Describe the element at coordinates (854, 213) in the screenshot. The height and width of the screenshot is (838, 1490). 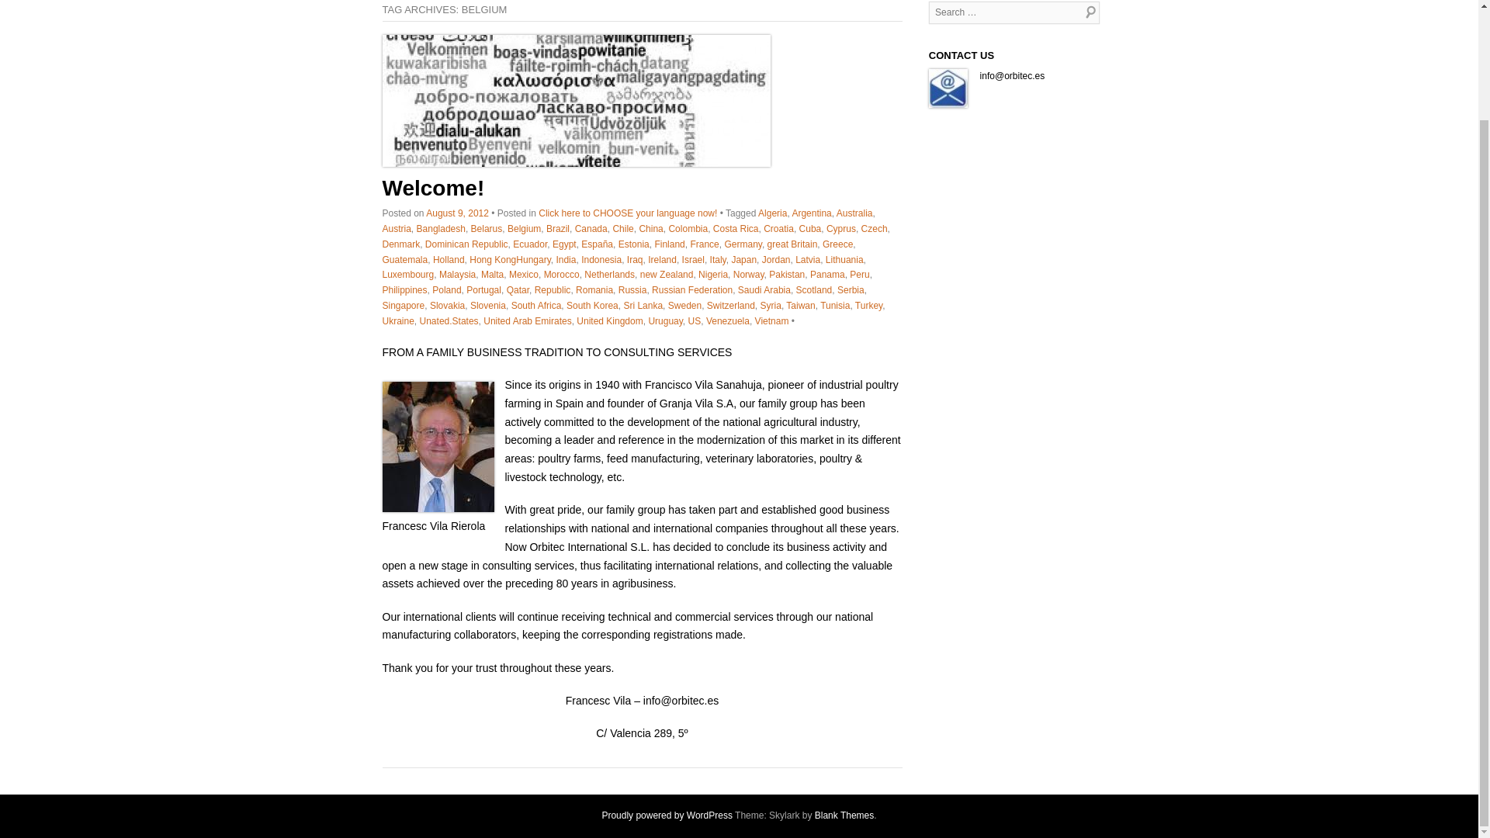
I see `Australia` at that location.